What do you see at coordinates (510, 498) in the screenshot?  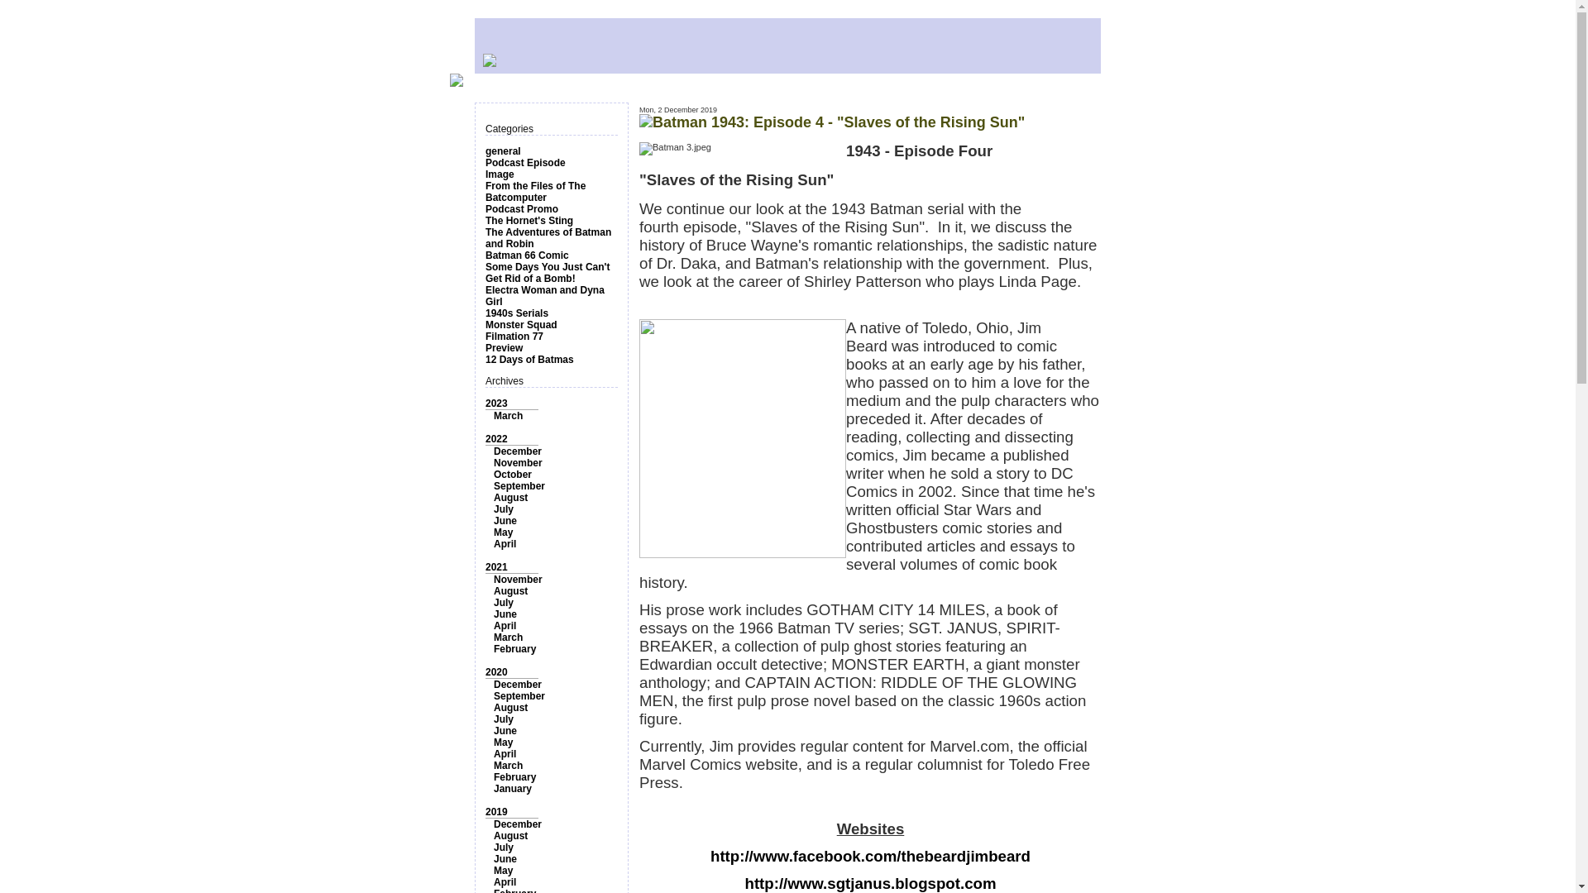 I see `August` at bounding box center [510, 498].